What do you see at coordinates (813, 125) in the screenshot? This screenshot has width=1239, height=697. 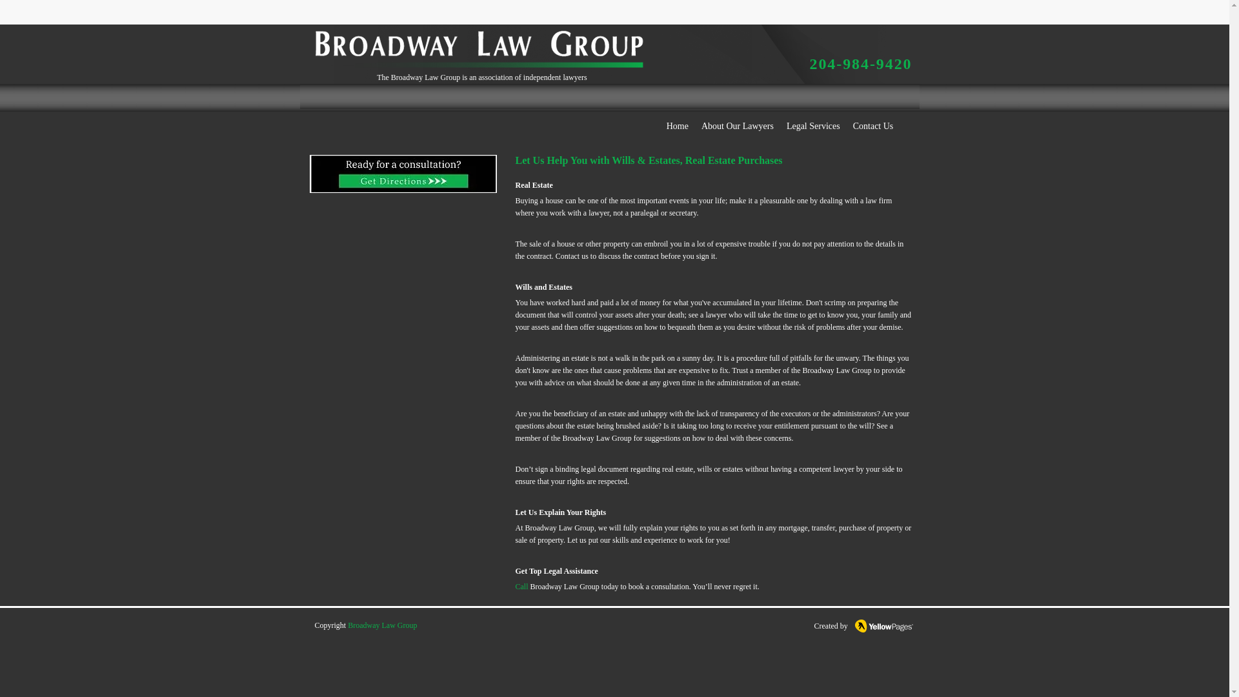 I see `Legal Services` at bounding box center [813, 125].